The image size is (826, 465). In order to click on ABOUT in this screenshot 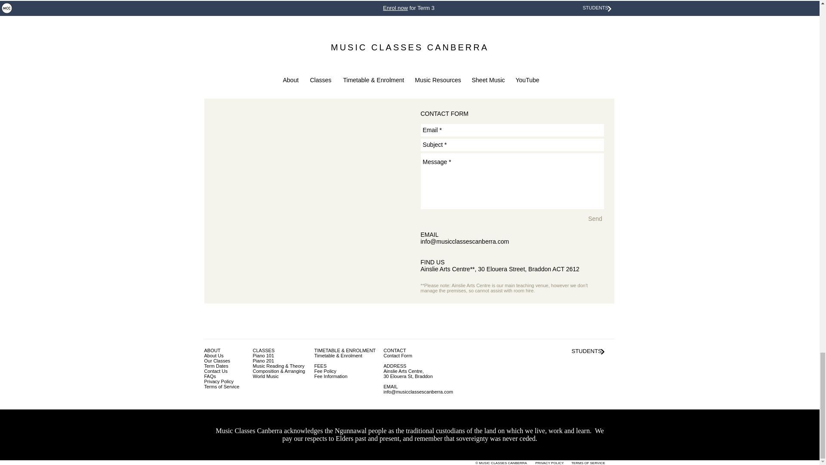, I will do `click(212, 350)`.